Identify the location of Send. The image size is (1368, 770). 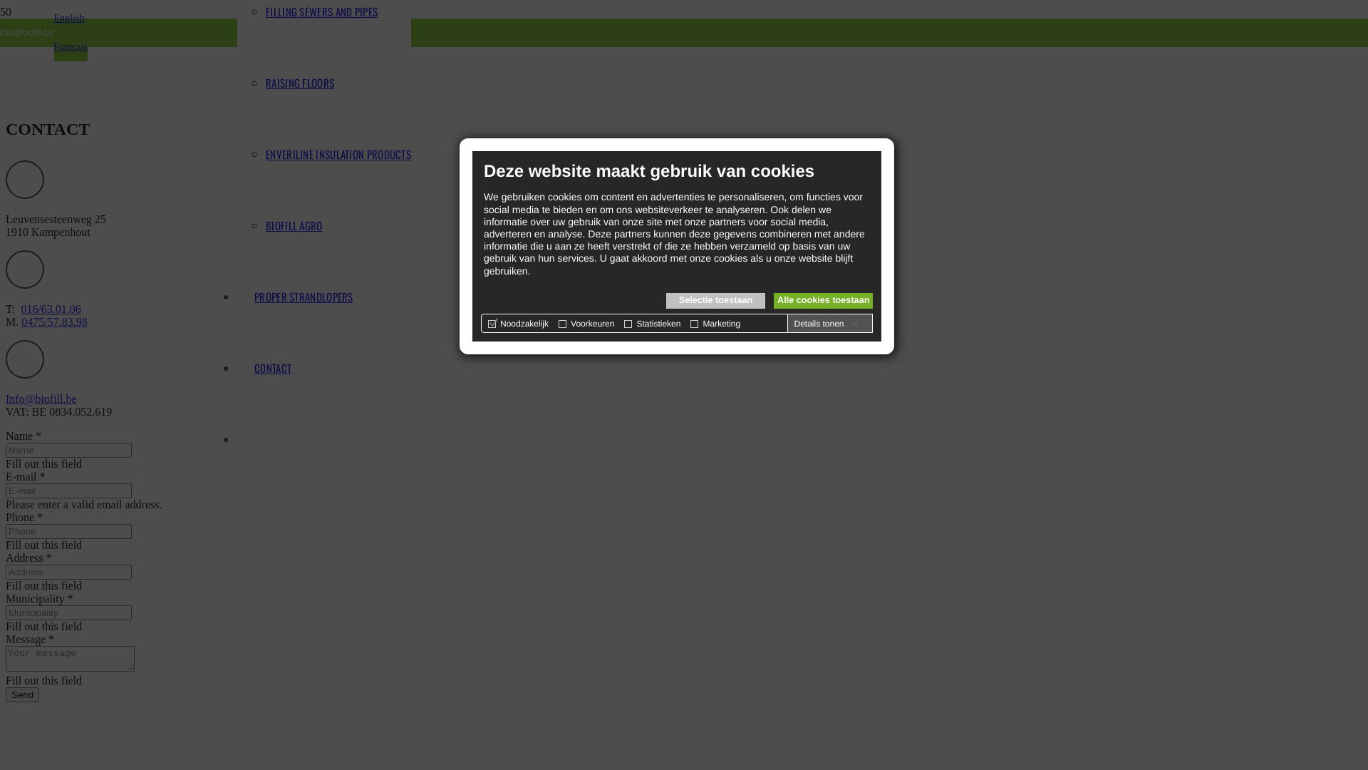
(23, 694).